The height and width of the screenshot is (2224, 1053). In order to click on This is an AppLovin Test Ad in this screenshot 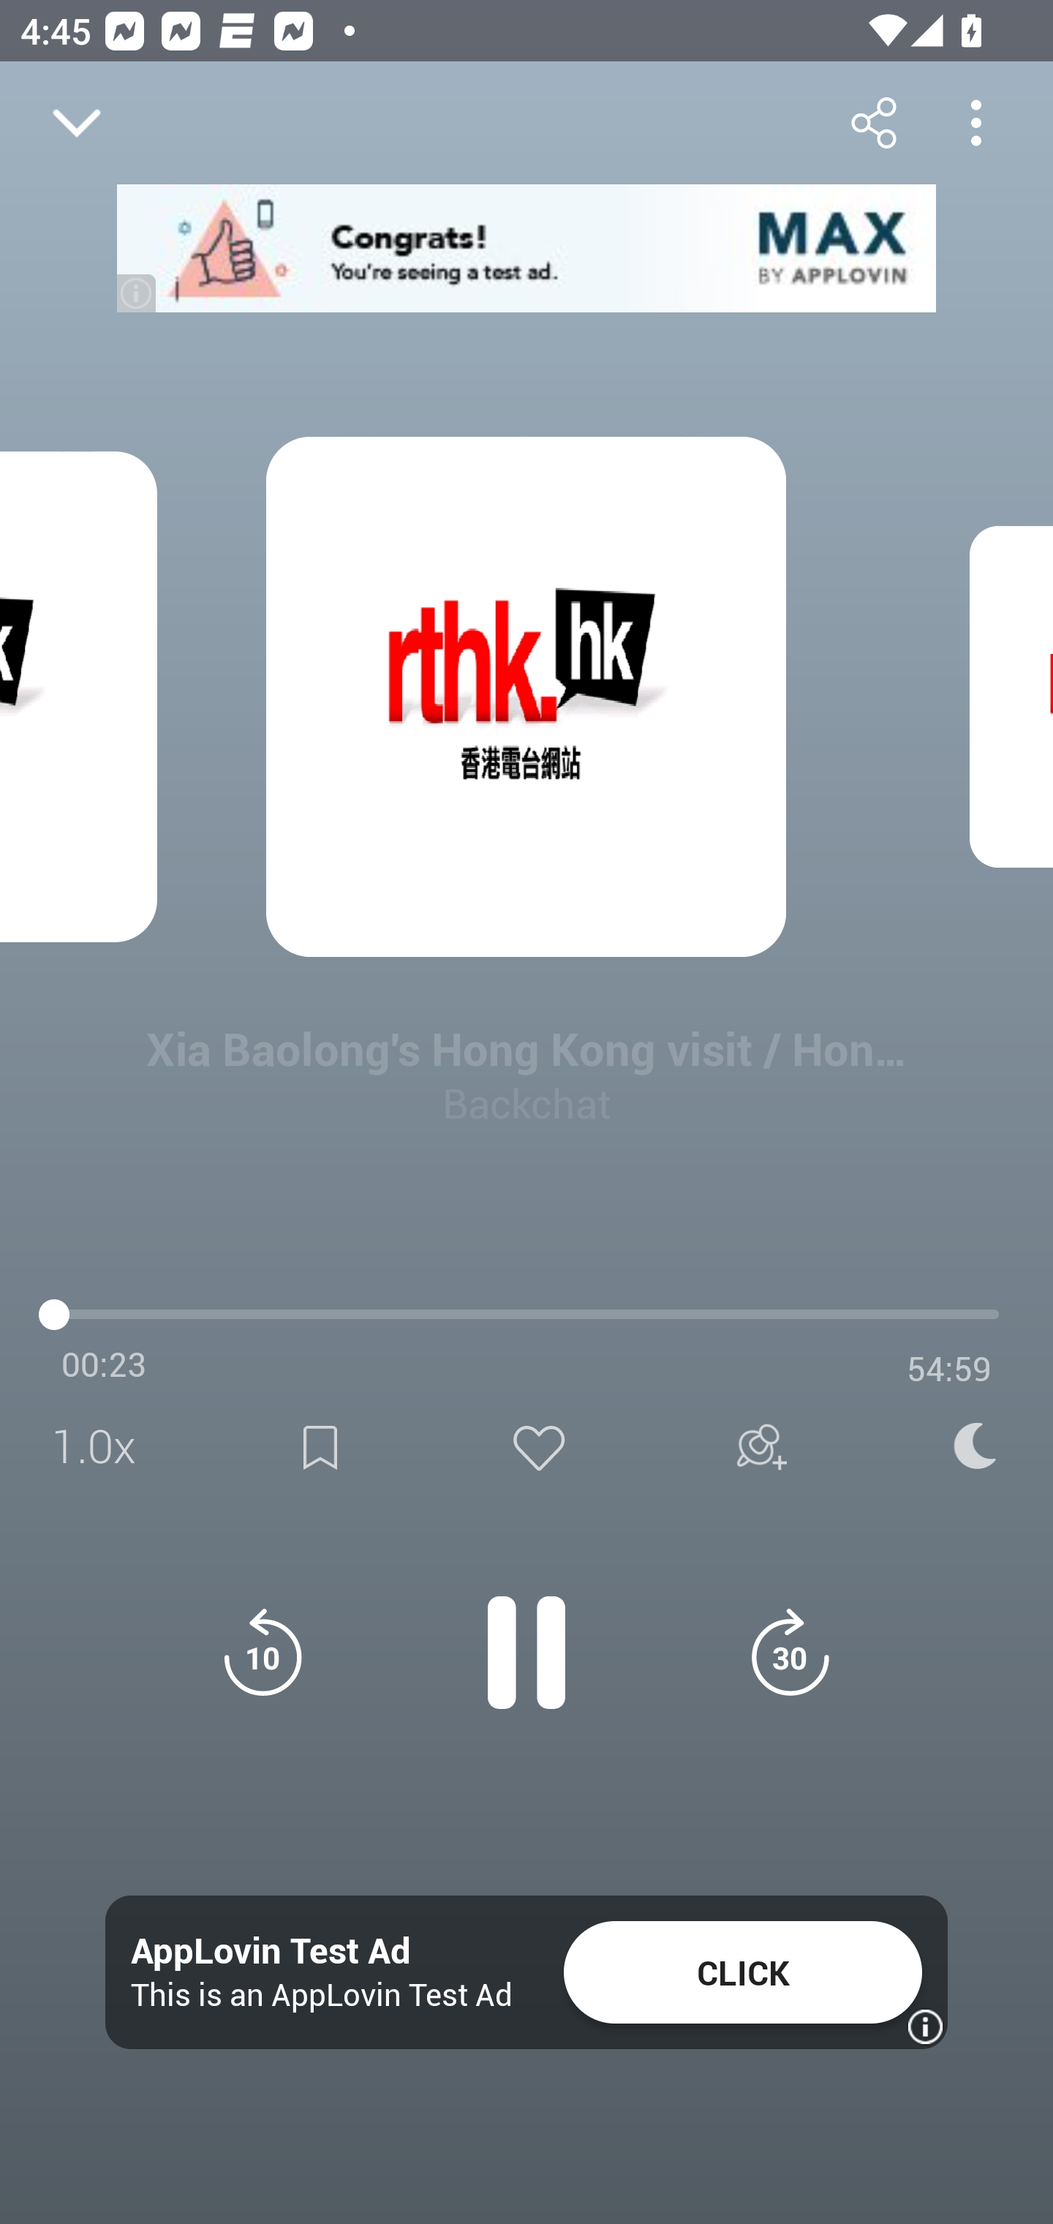, I will do `click(322, 1994)`.